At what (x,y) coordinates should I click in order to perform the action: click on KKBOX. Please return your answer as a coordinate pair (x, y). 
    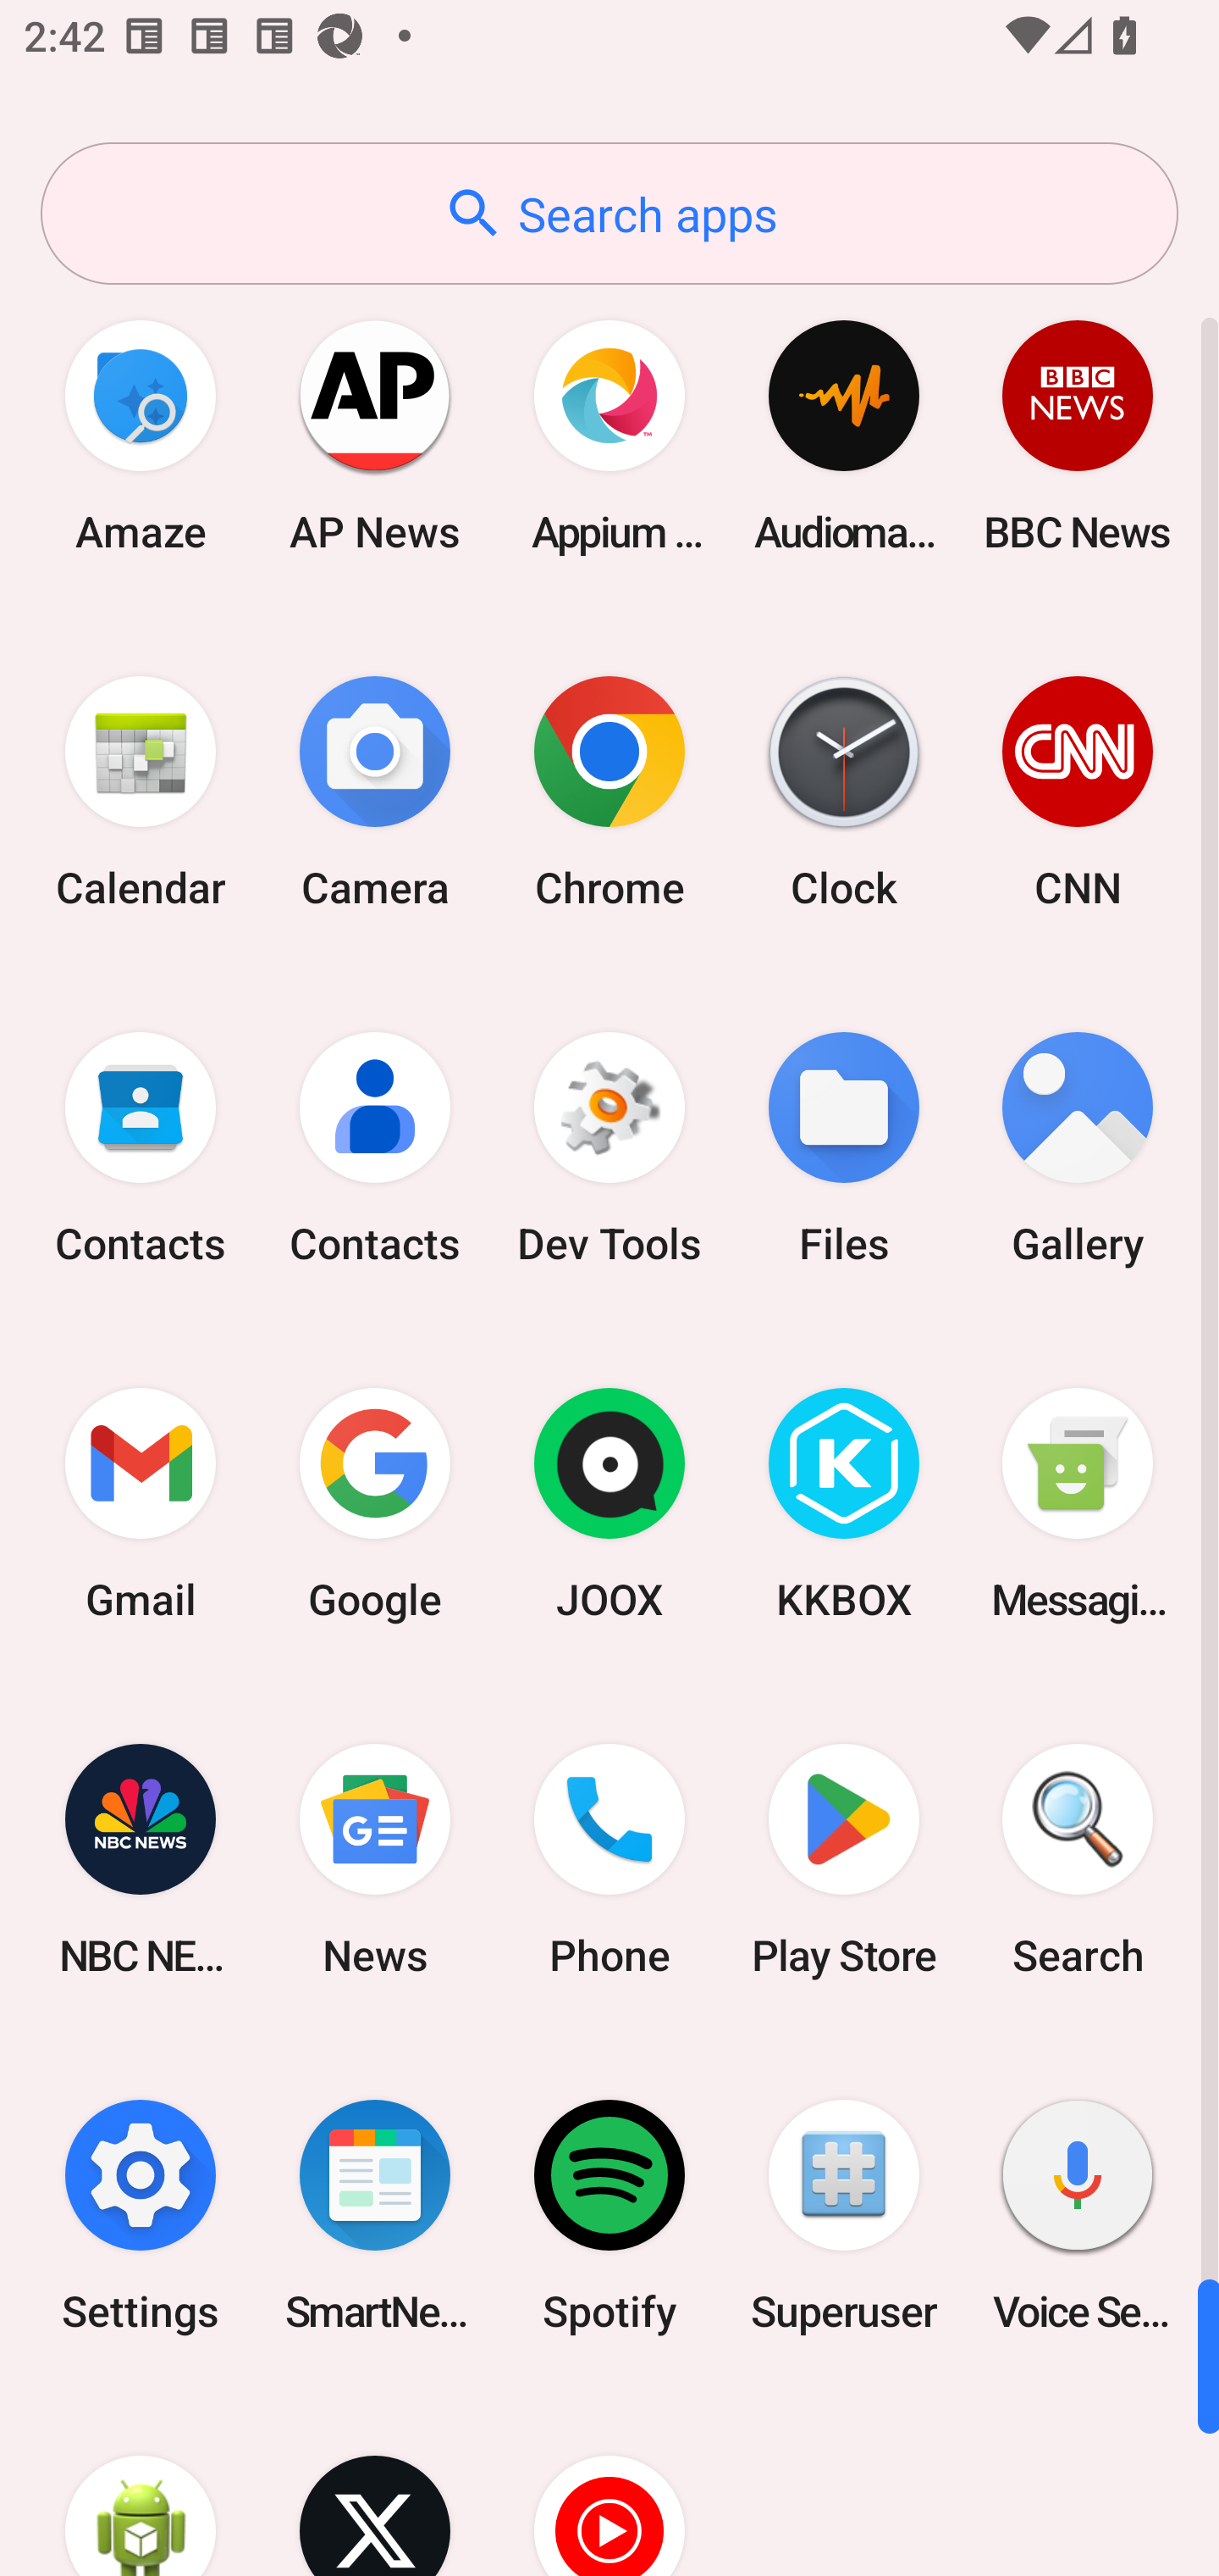
    Looking at the image, I should click on (843, 1504).